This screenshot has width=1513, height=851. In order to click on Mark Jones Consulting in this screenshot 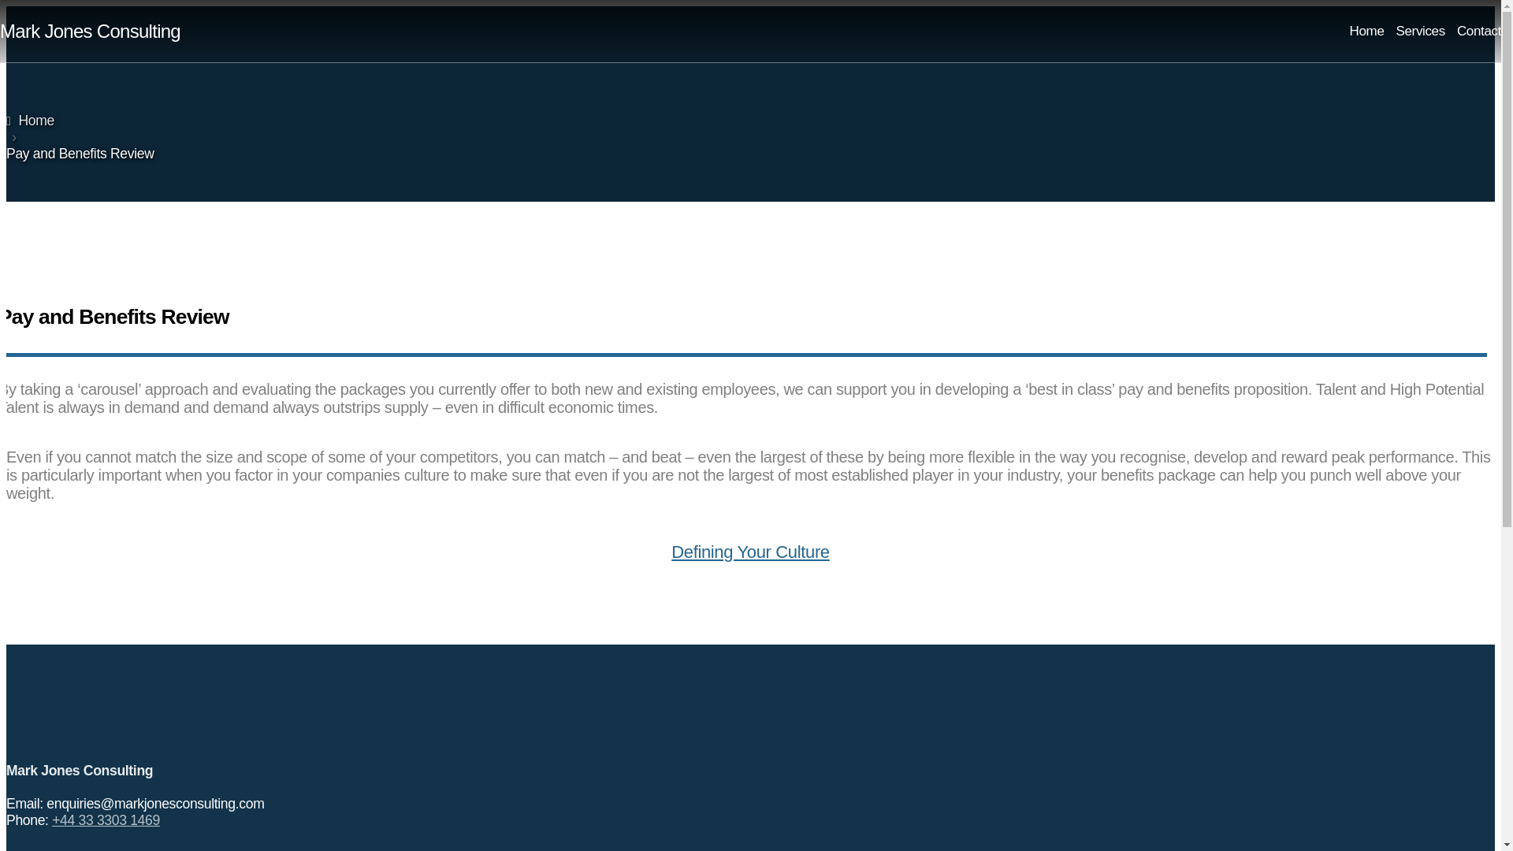, I will do `click(90, 32)`.